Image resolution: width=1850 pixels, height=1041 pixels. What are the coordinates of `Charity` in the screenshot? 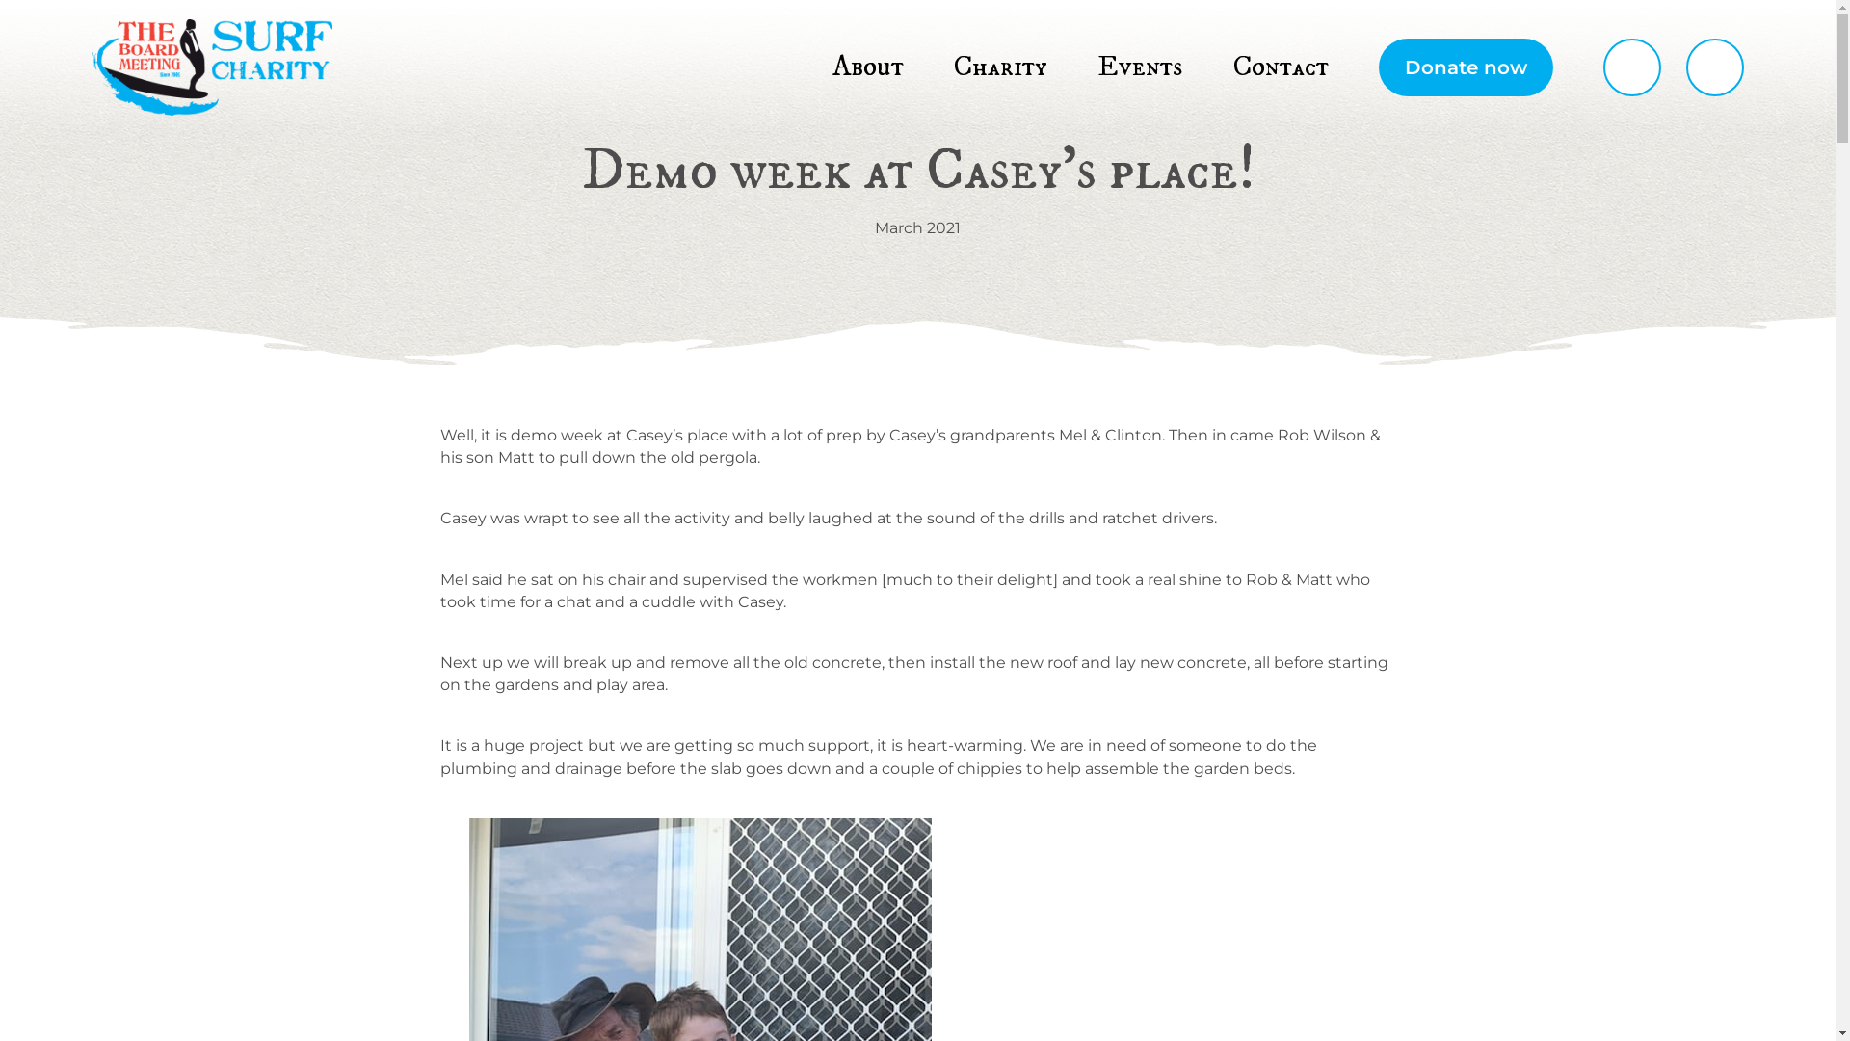 It's located at (1266, 652).